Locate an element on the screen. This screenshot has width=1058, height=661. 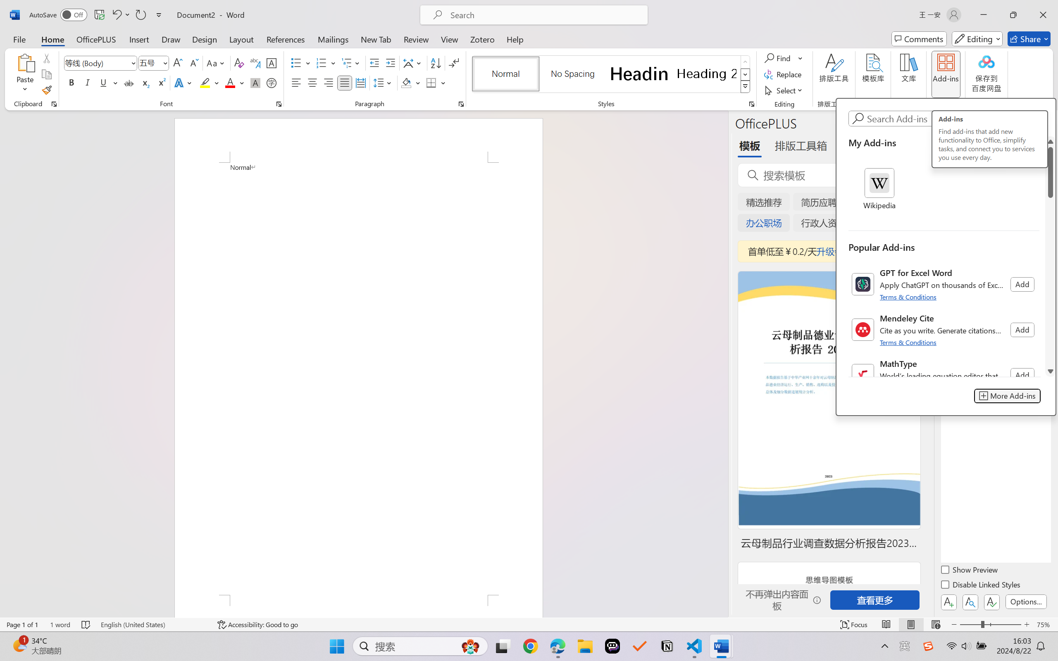
Class: MsoCommandBar is located at coordinates (529, 624).